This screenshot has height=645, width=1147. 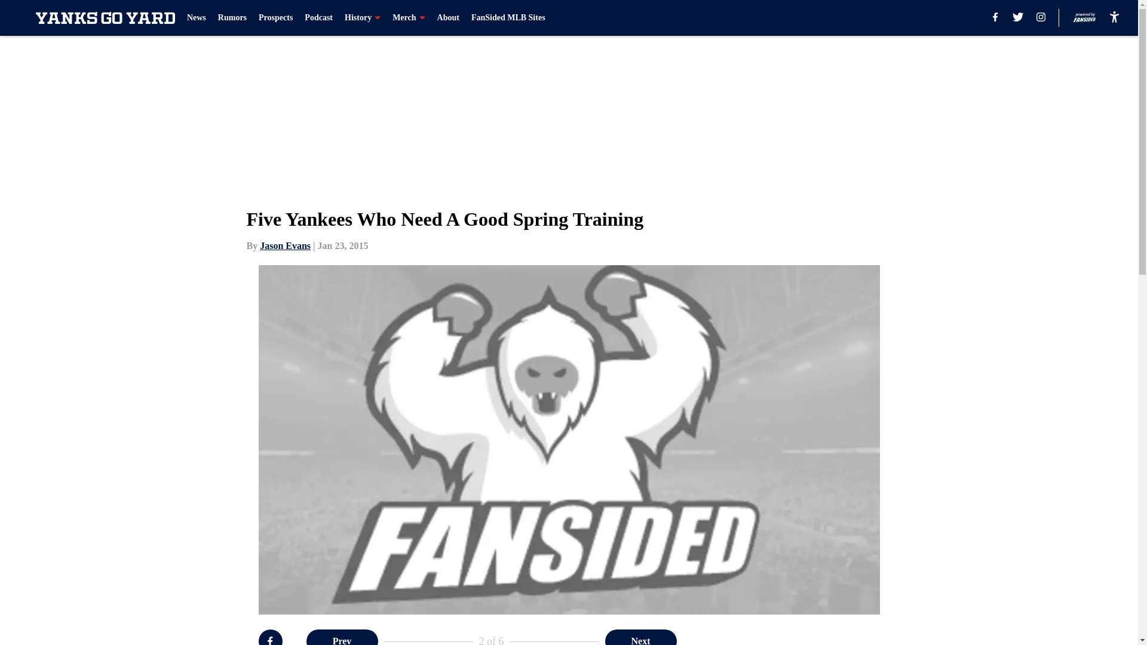 What do you see at coordinates (342, 637) in the screenshot?
I see `Prev` at bounding box center [342, 637].